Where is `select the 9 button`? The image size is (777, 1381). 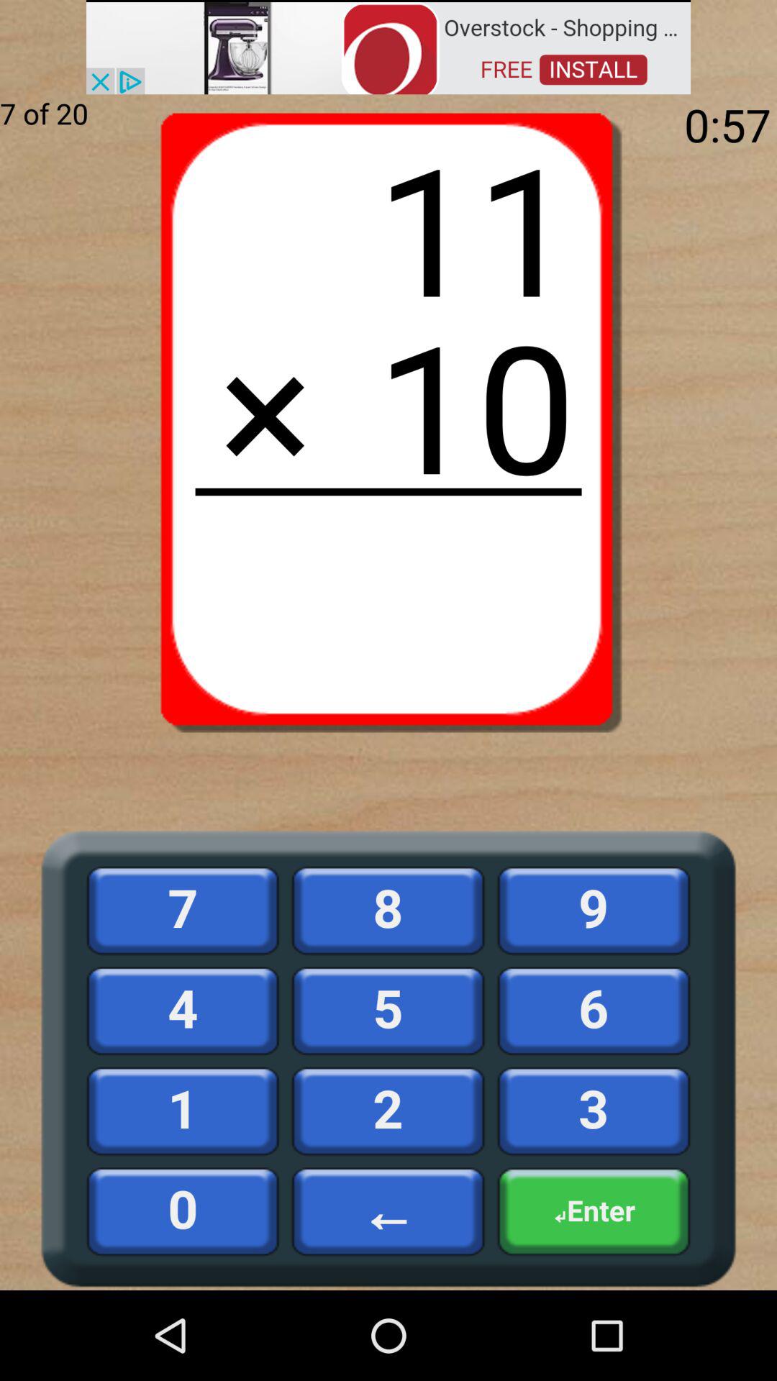 select the 9 button is located at coordinates (594, 911).